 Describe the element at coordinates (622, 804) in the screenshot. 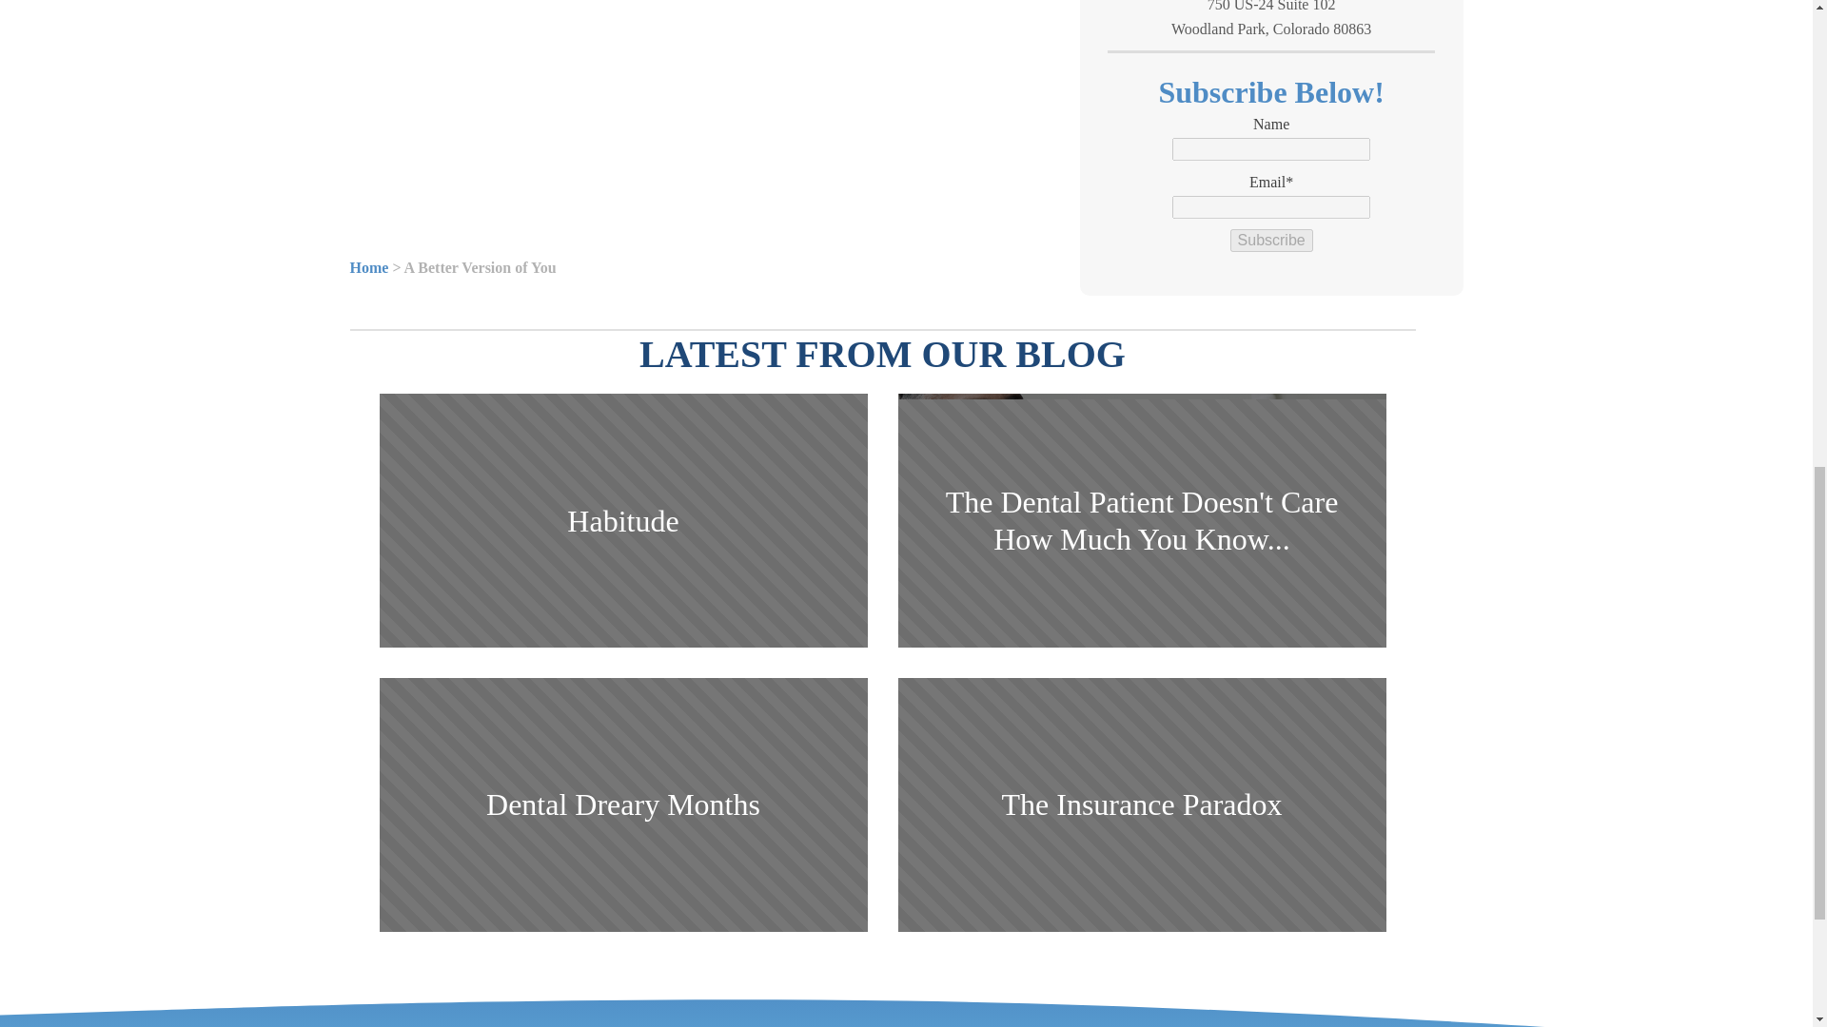

I see `Subscribe` at that location.